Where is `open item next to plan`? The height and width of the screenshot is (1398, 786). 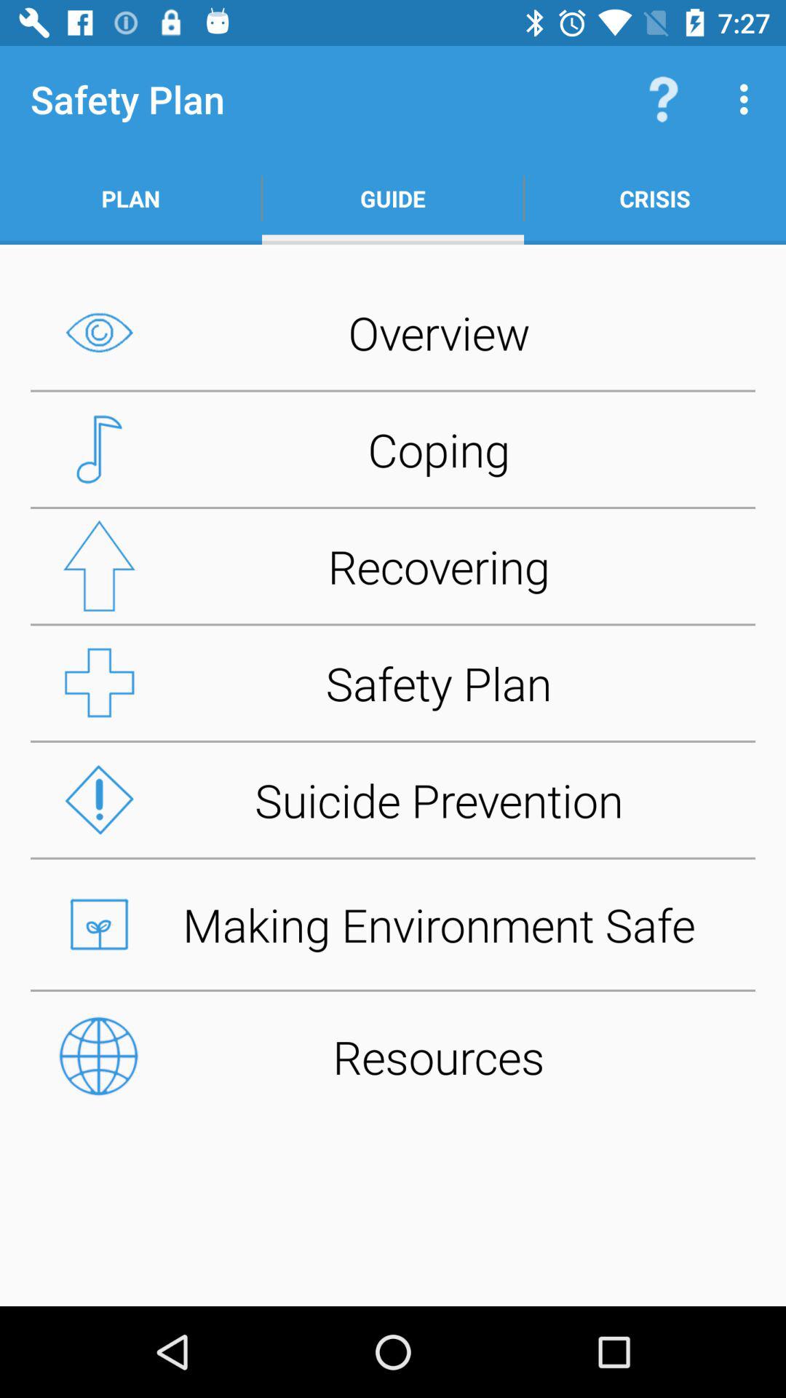
open item next to plan is located at coordinates (393, 198).